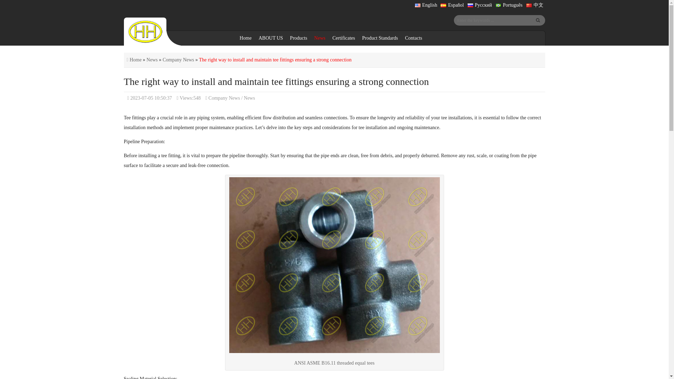 The height and width of the screenshot is (379, 674). Describe the element at coordinates (380, 38) in the screenshot. I see `Product Standards` at that location.